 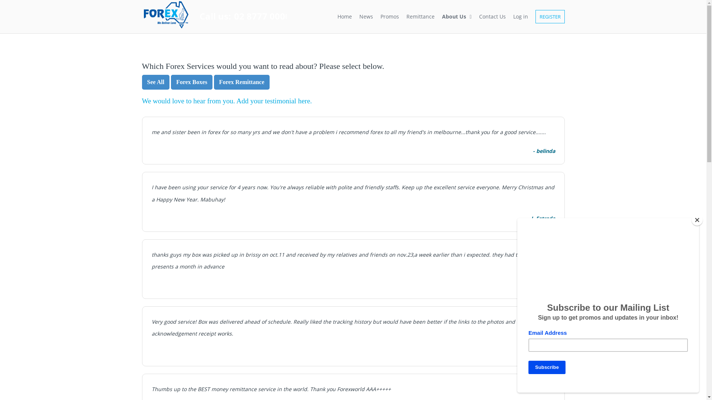 What do you see at coordinates (366, 17) in the screenshot?
I see `News` at bounding box center [366, 17].